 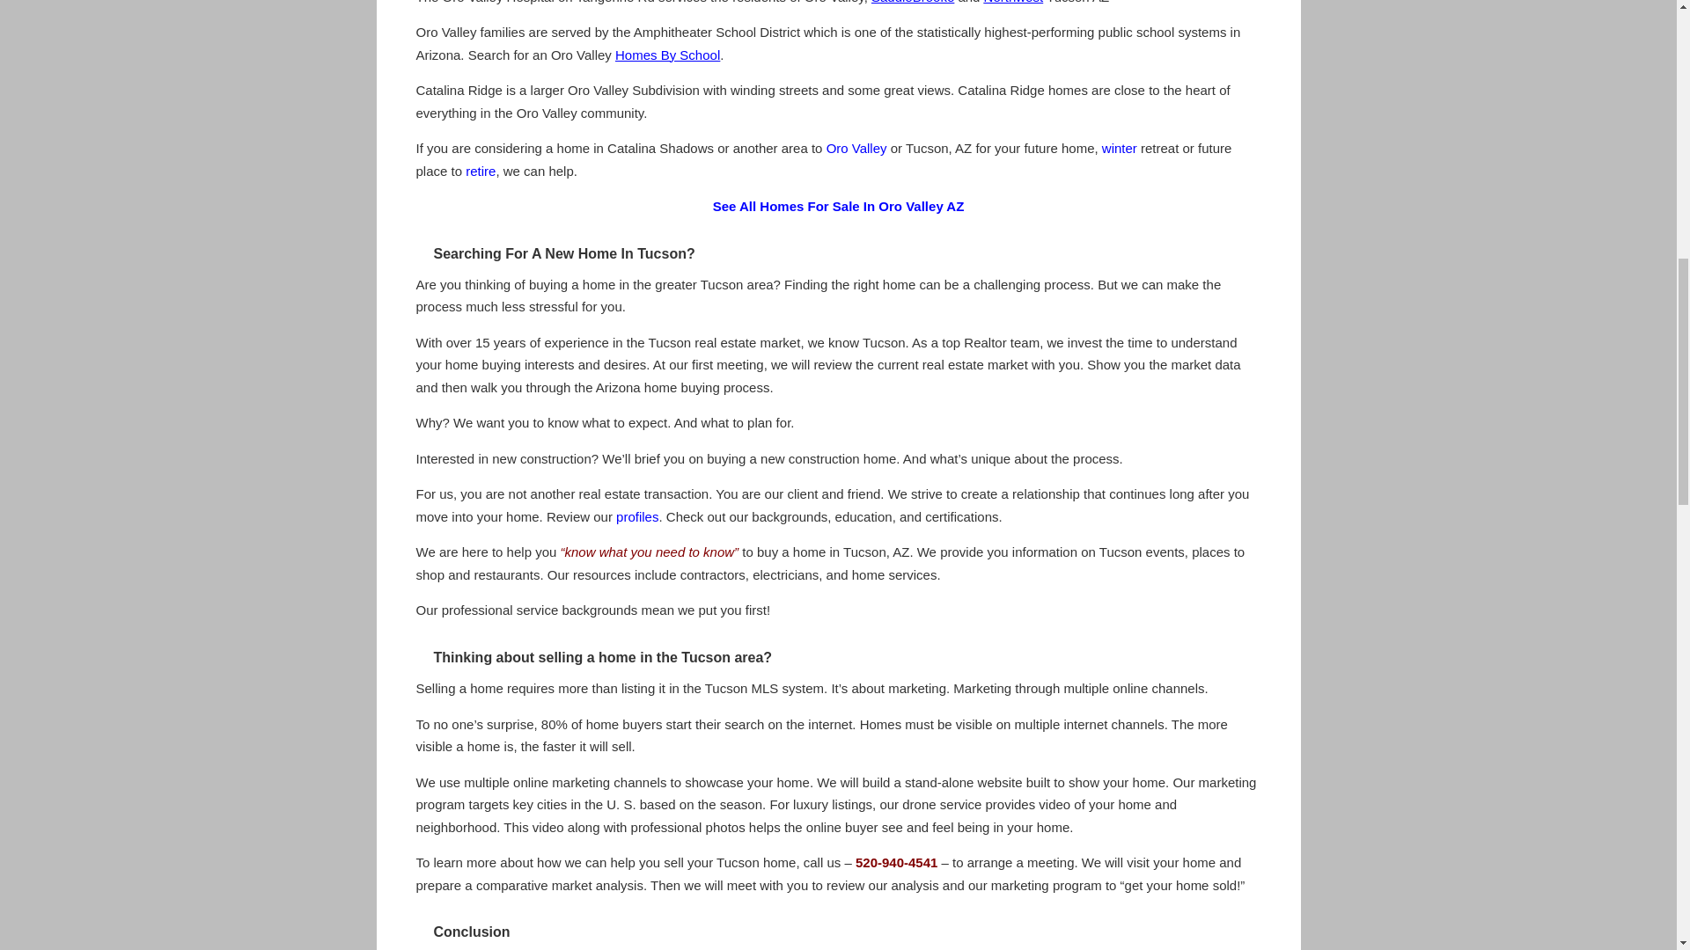 I want to click on Northwest, so click(x=1014, y=2).